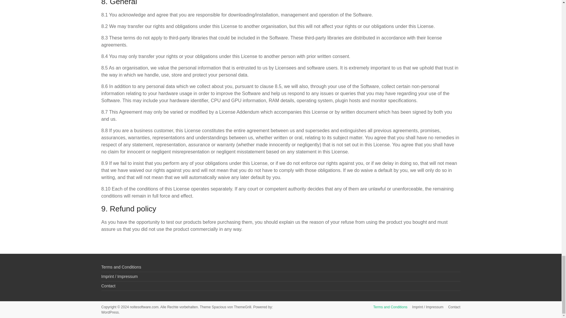 This screenshot has width=566, height=318. Describe the element at coordinates (219, 307) in the screenshot. I see `Spacious` at that location.